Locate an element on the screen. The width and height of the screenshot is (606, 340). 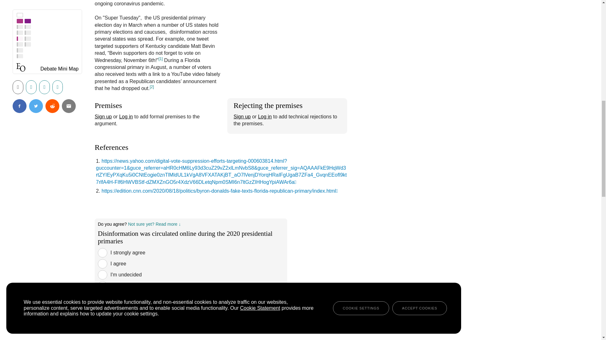
Sign up is located at coordinates (242, 116).